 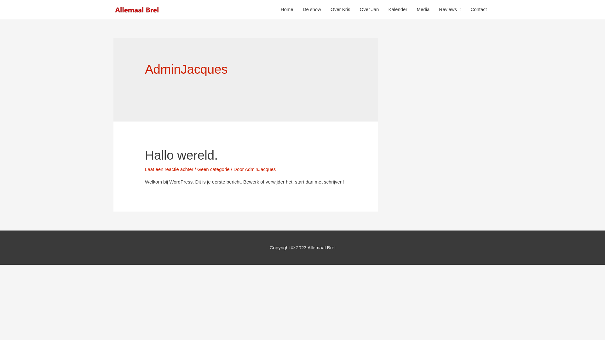 I want to click on Over Jan, so click(x=369, y=9).